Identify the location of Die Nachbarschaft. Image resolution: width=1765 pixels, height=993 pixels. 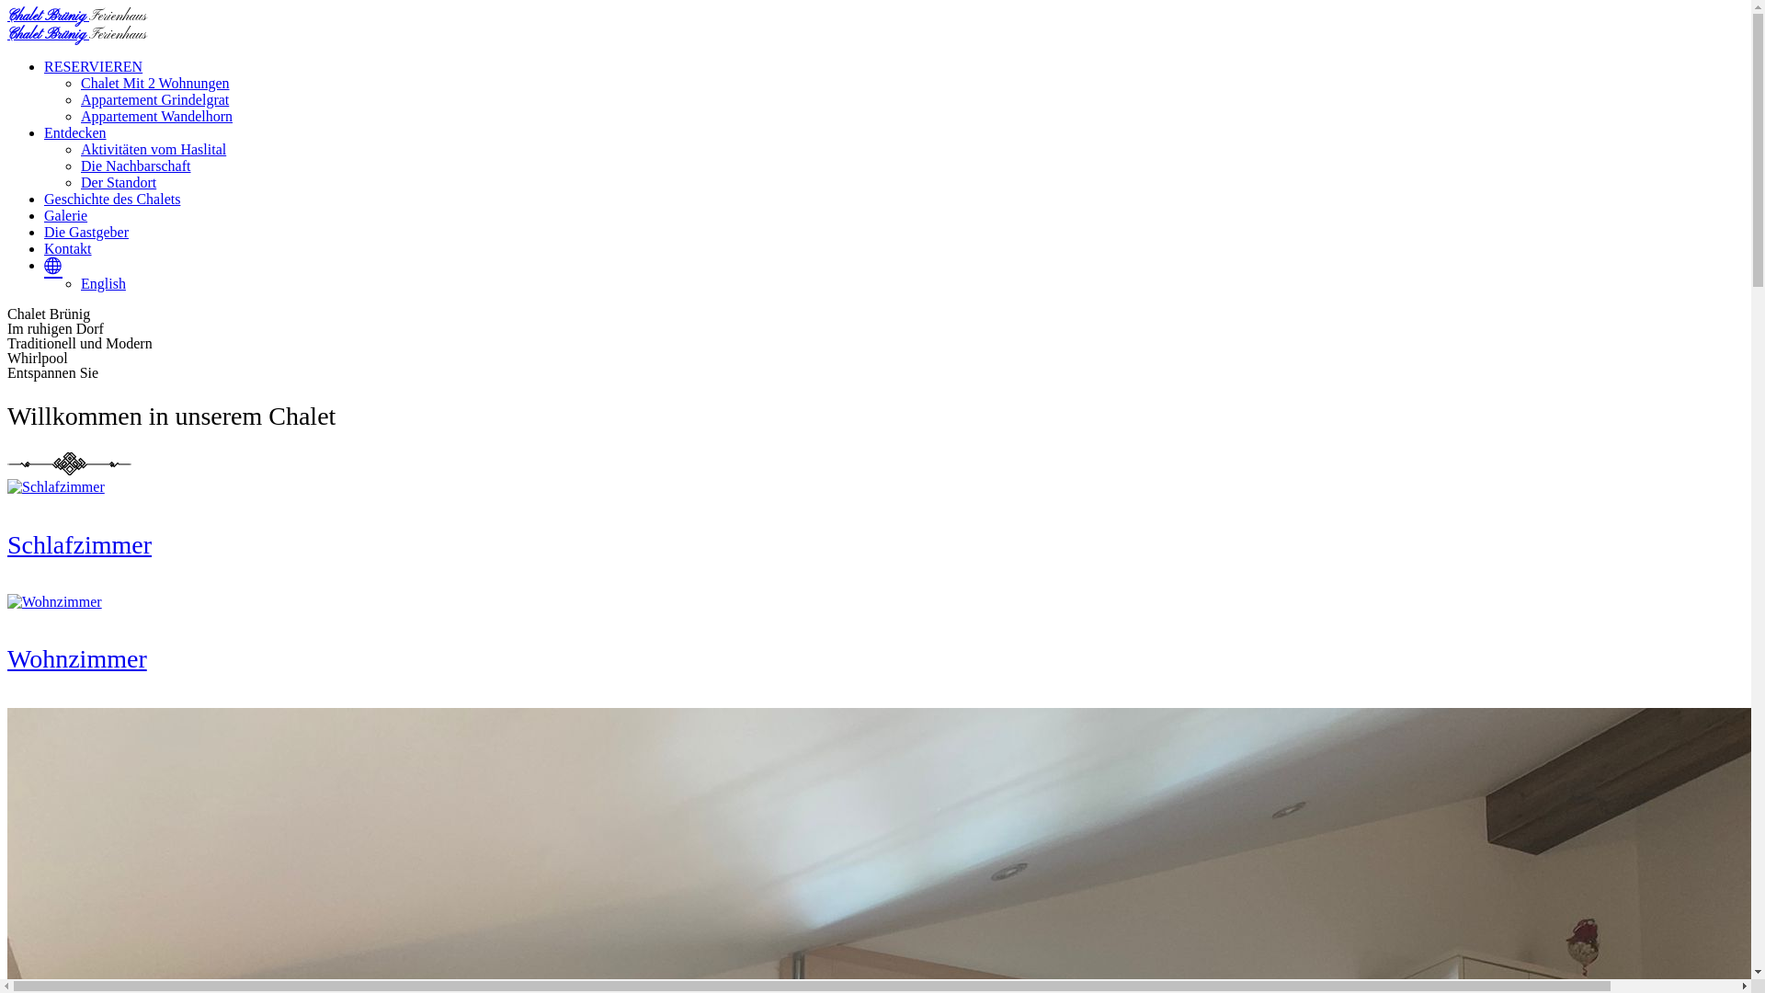
(136, 165).